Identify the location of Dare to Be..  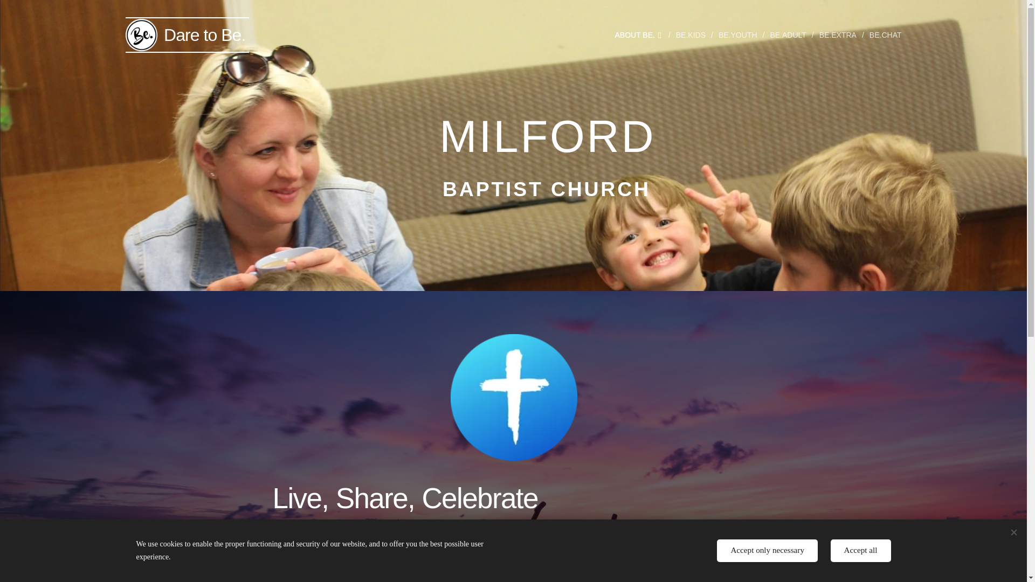
(187, 34).